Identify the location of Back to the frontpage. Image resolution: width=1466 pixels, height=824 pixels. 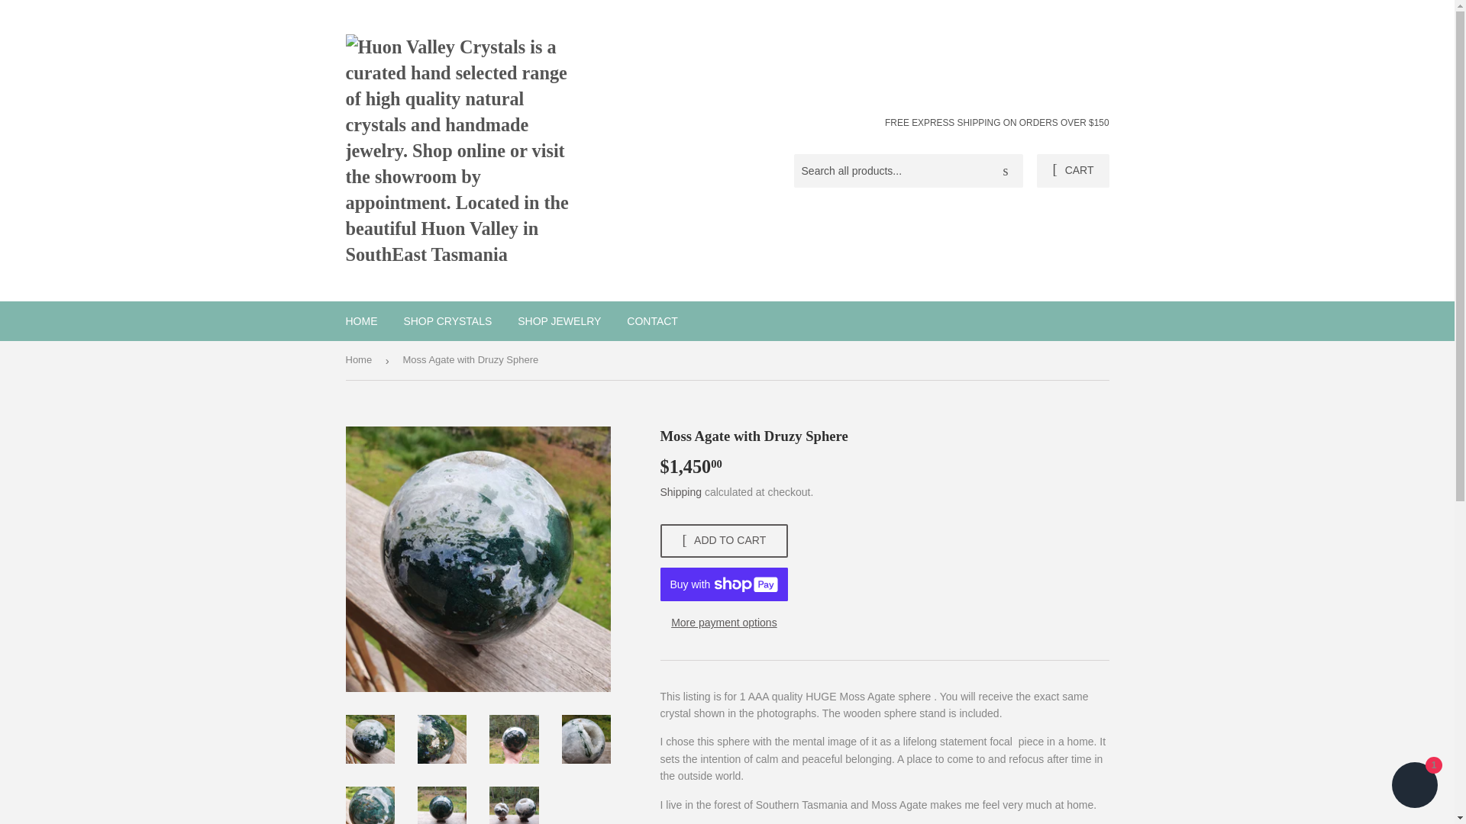
(360, 360).